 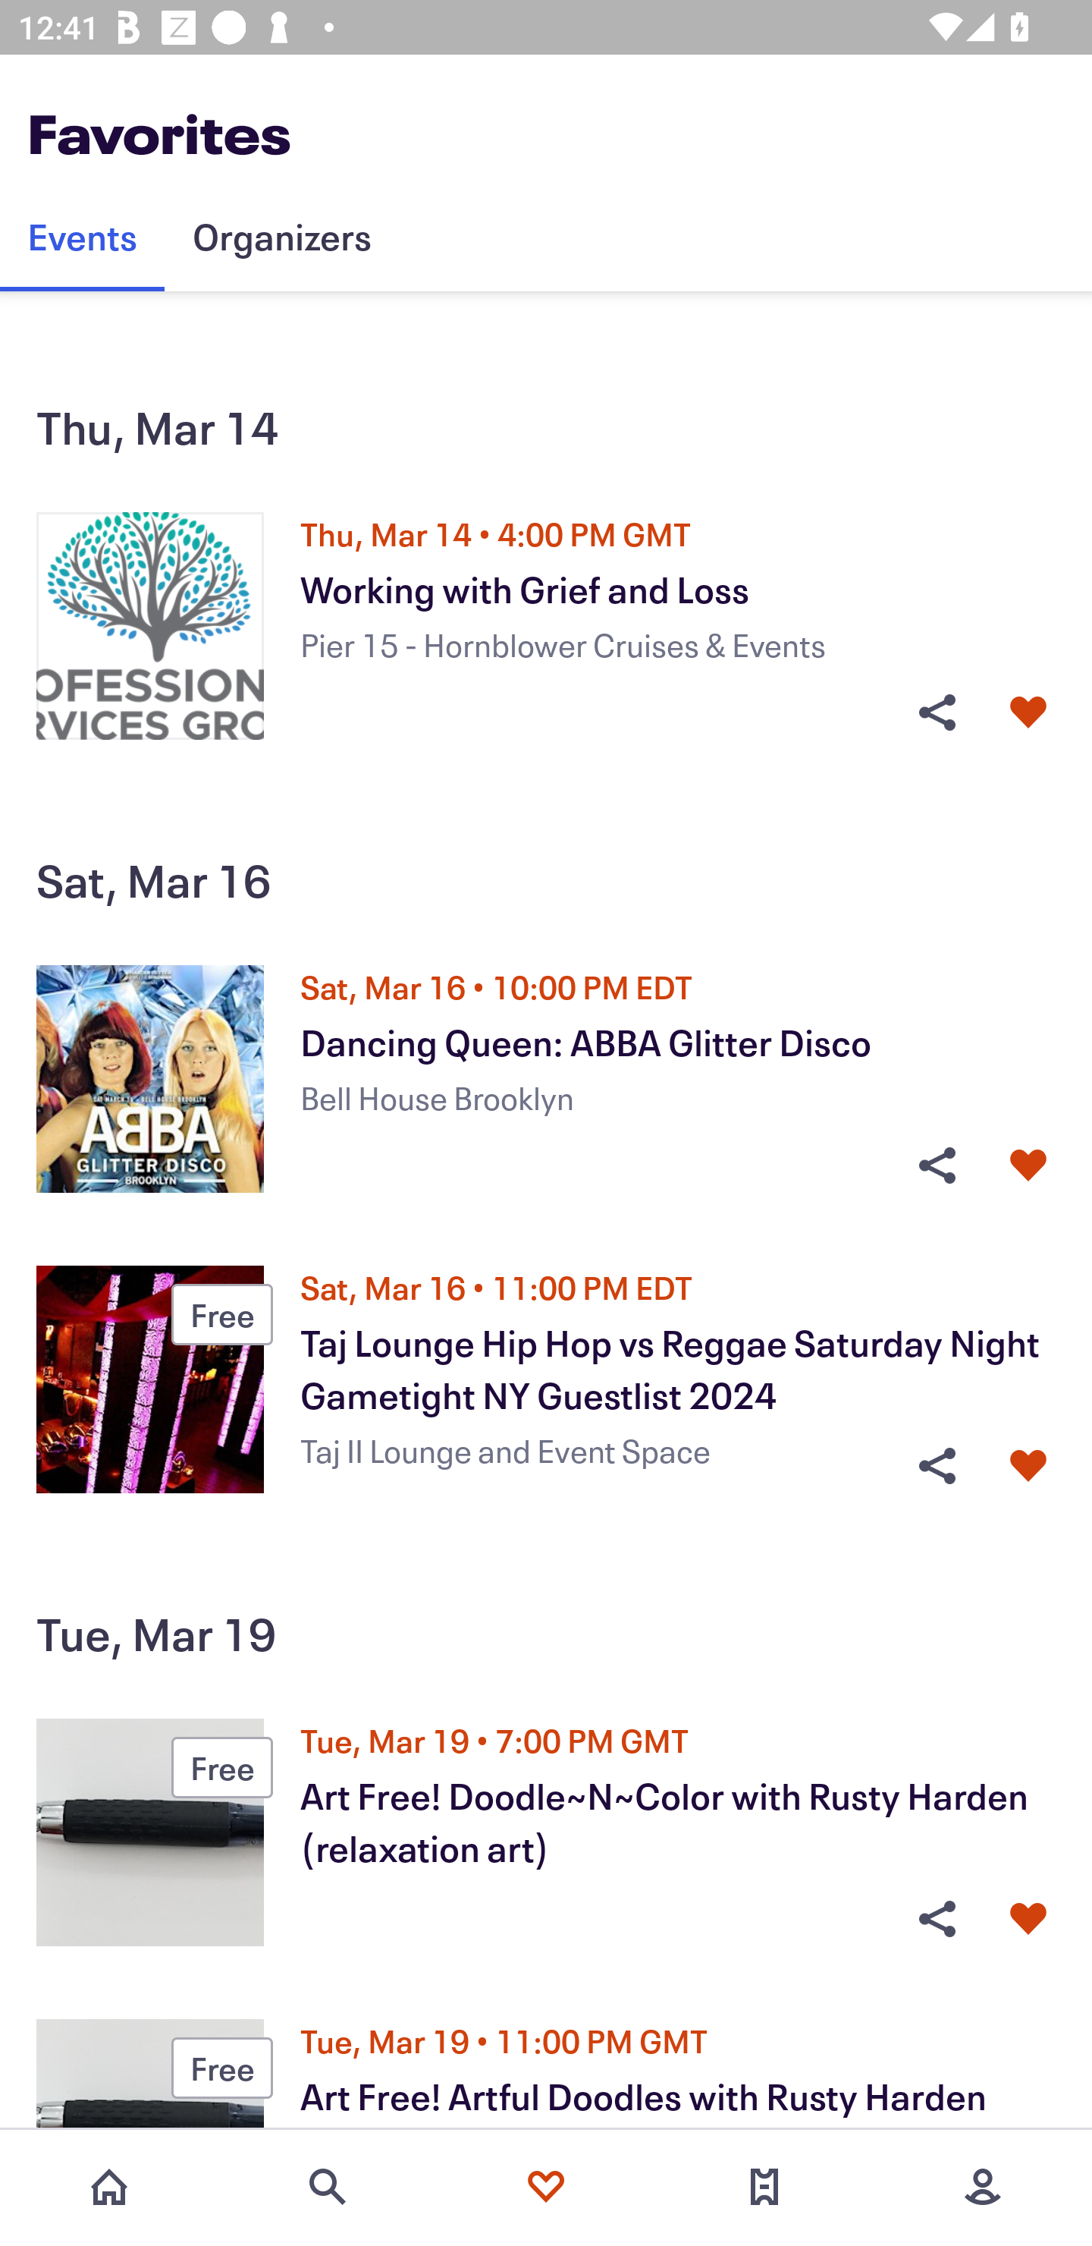 I want to click on Unlike event, so click(x=1028, y=1466).